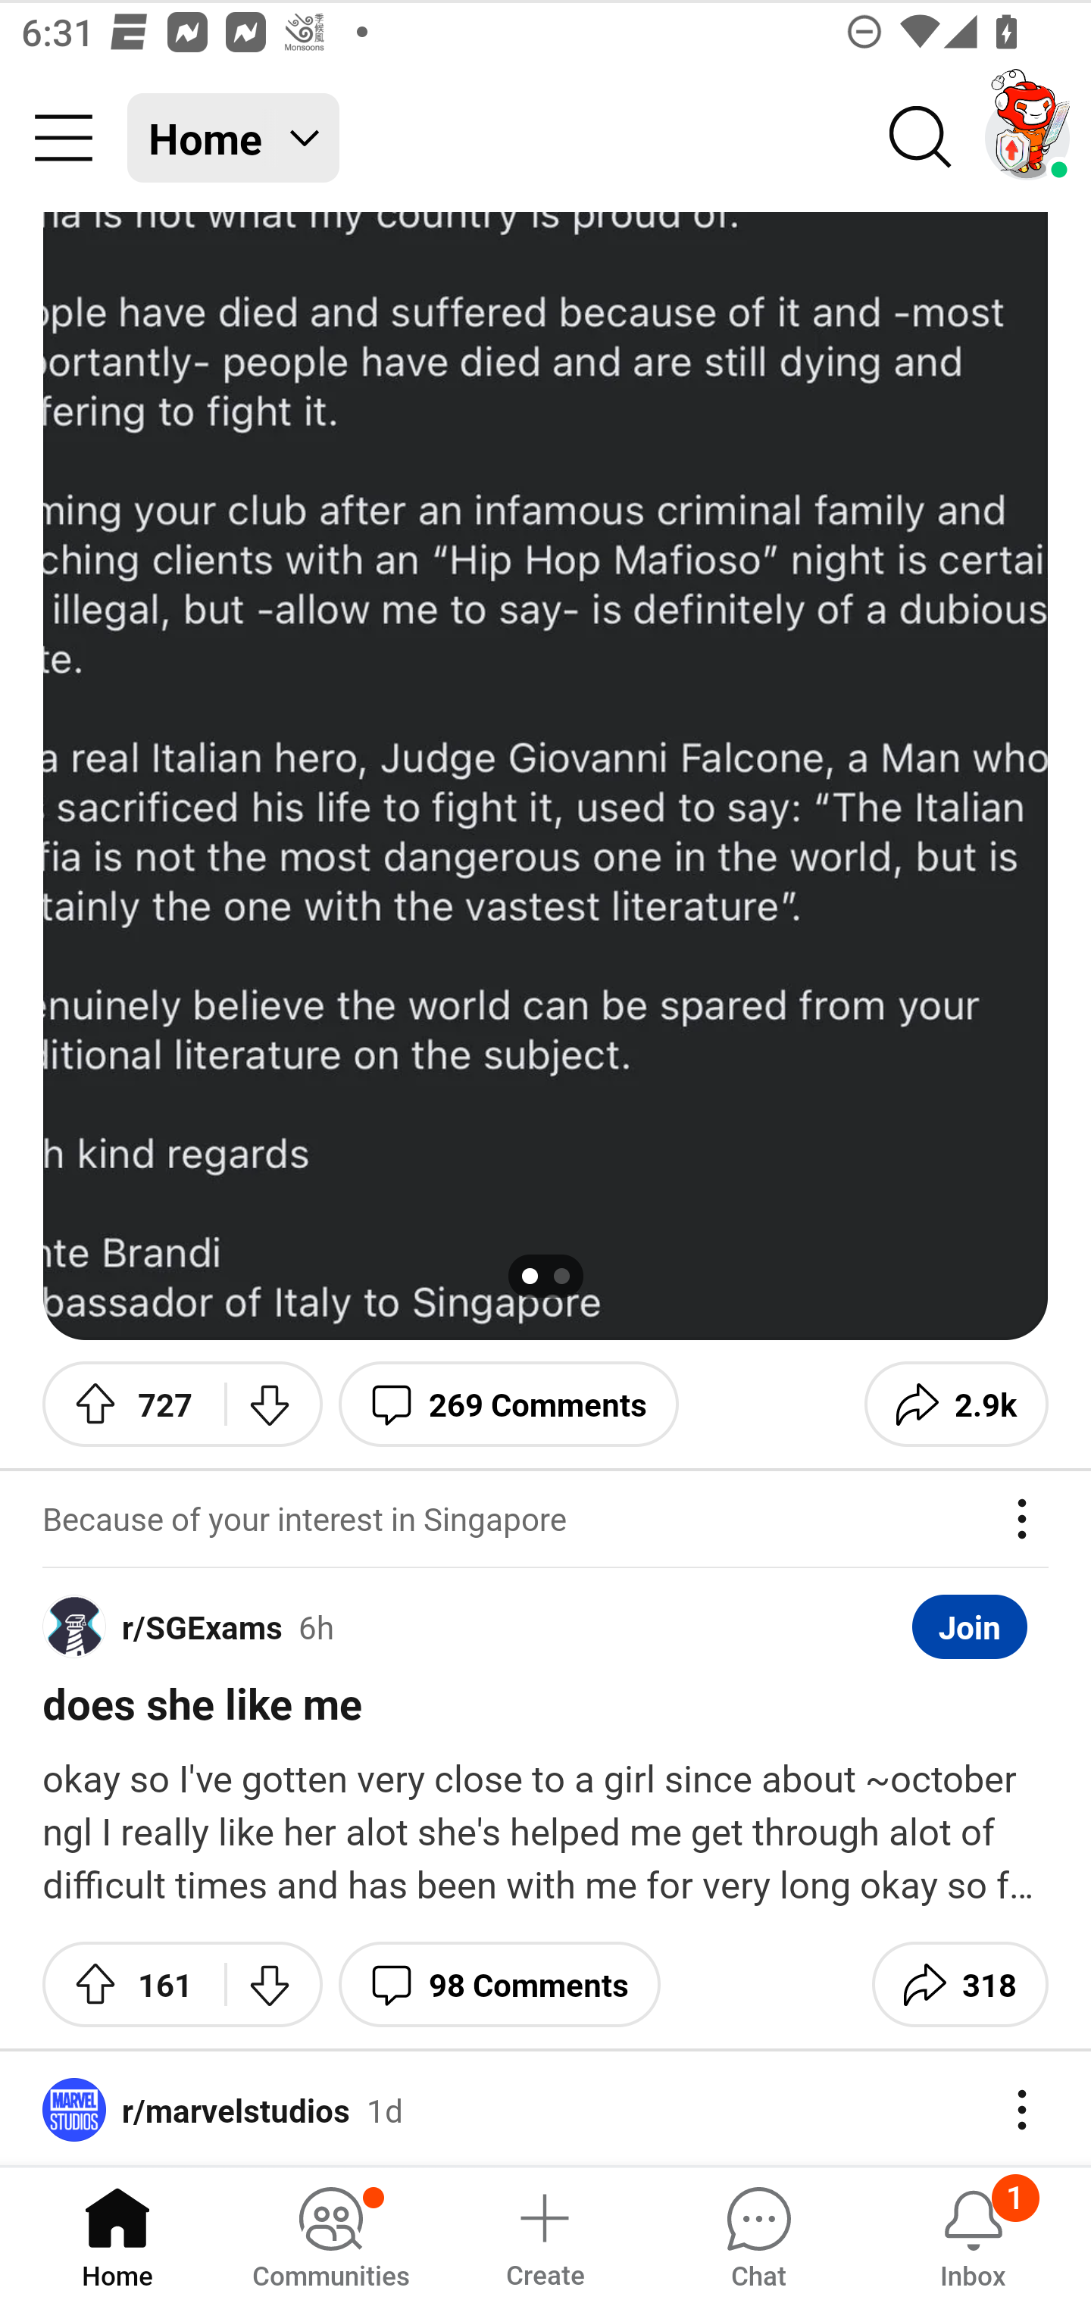 This screenshot has height=2303, width=1091. I want to click on Chat, so click(758, 2233).